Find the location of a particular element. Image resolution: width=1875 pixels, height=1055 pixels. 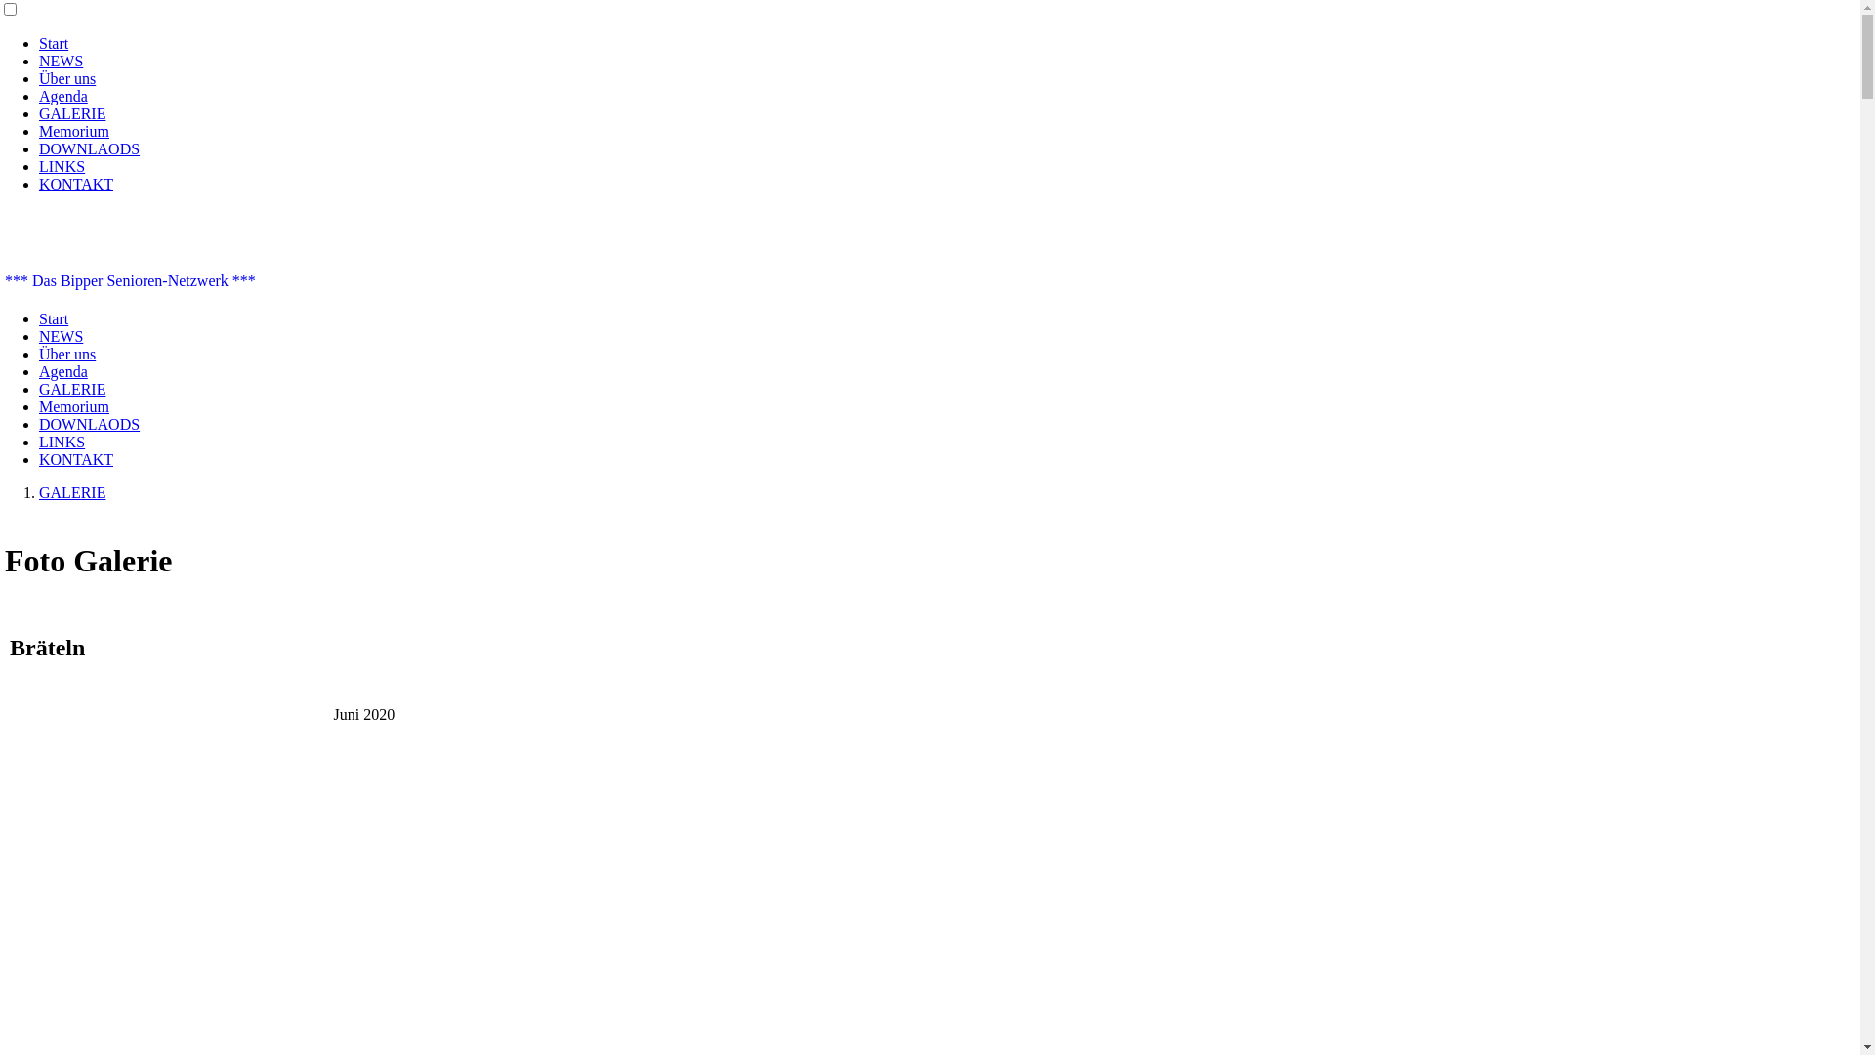

KONTAKT is located at coordinates (76, 459).